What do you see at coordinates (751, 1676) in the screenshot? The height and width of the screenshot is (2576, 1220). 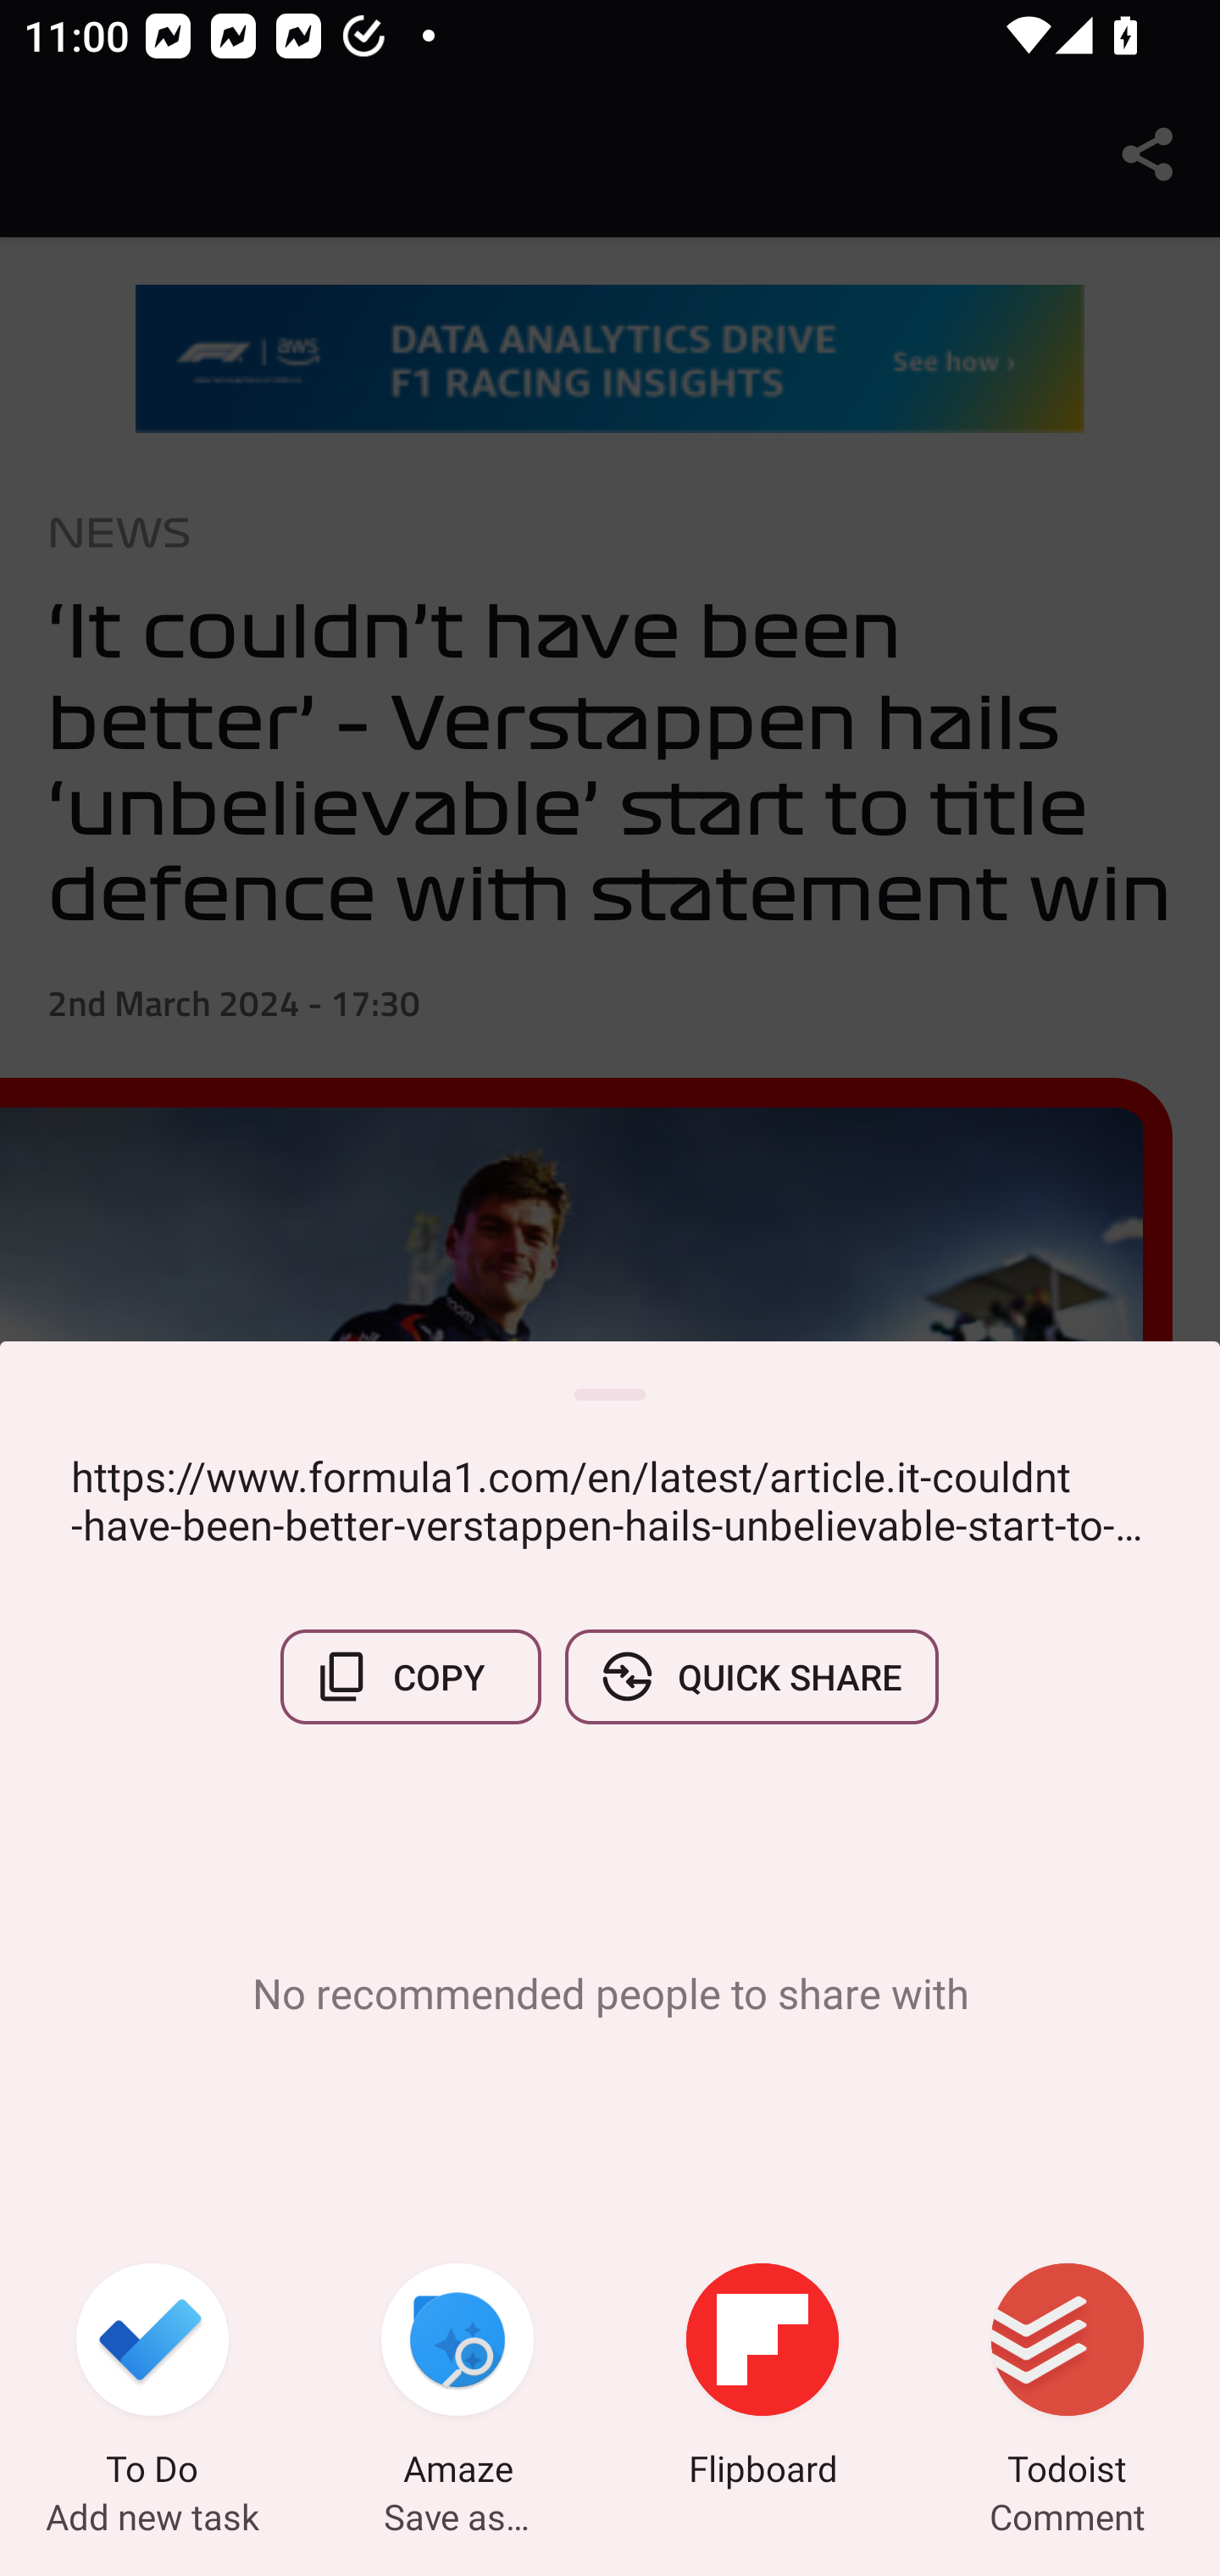 I see `QUICK SHARE` at bounding box center [751, 1676].